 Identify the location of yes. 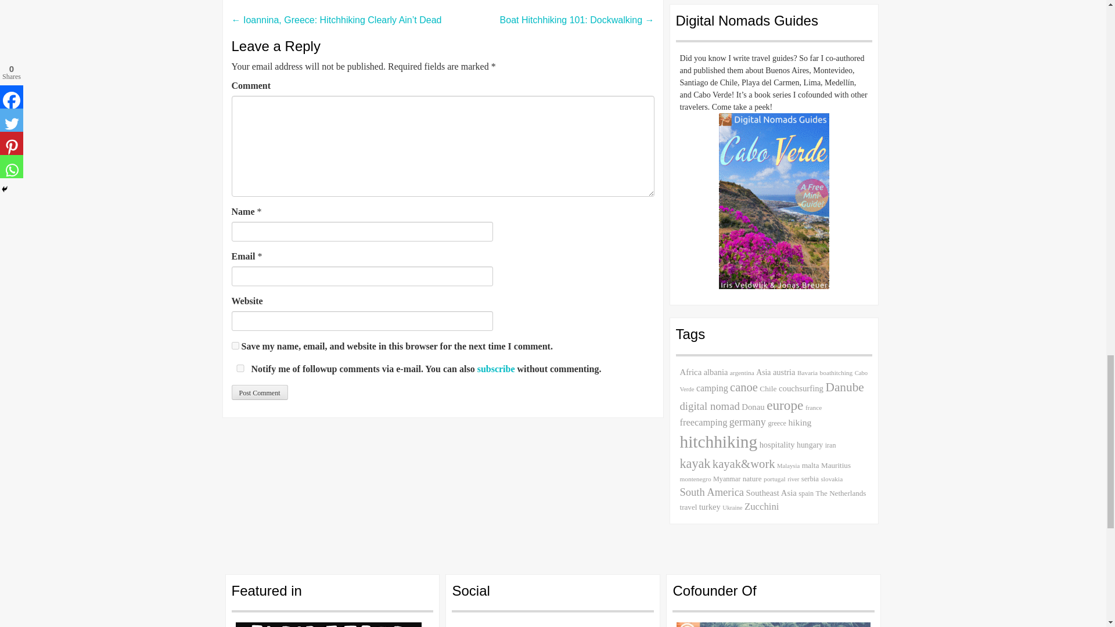
(239, 368).